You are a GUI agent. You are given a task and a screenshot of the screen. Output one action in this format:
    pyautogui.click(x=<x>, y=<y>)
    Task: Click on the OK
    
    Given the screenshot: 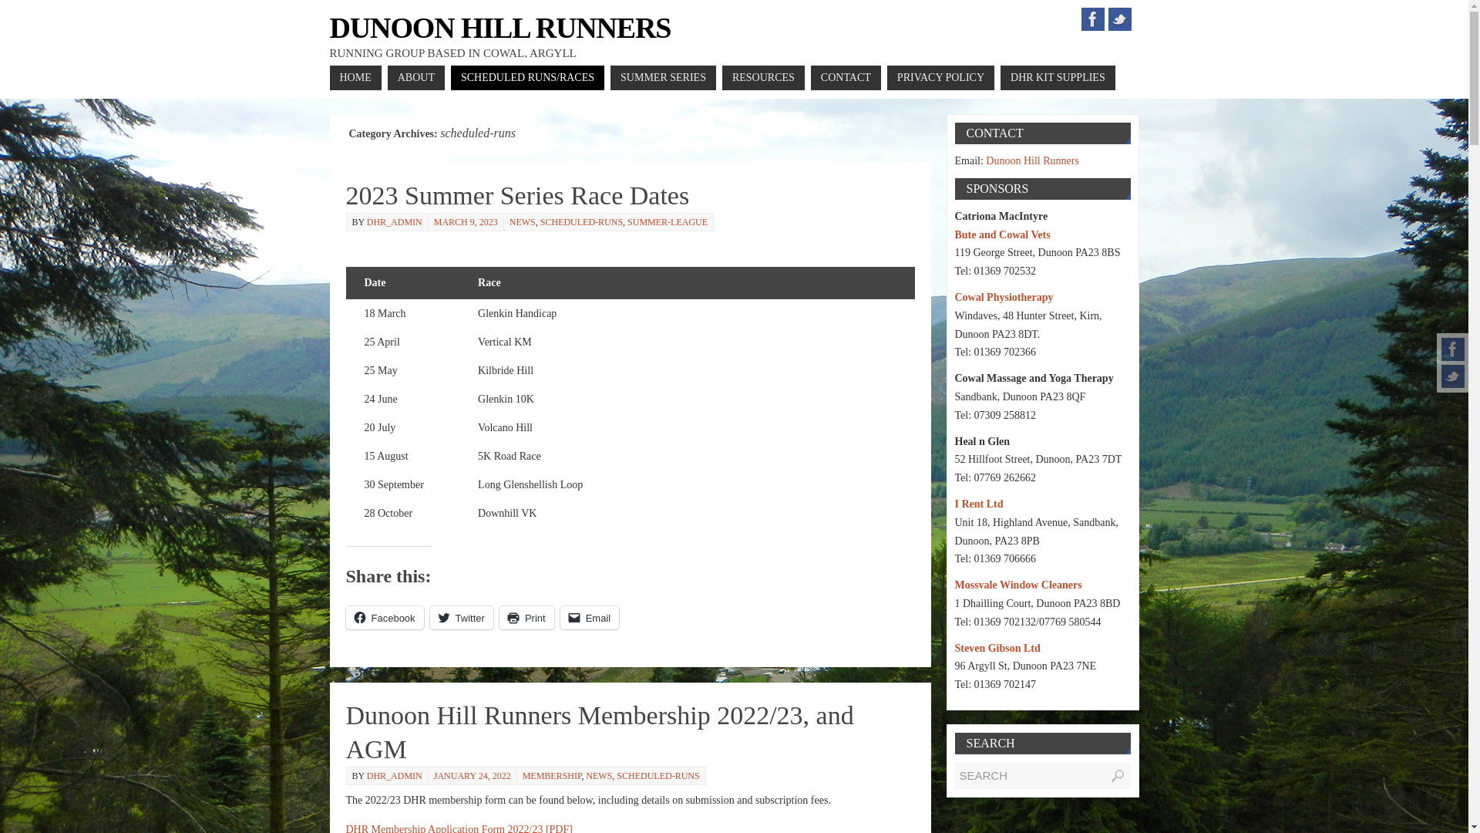 What is the action you would take?
    pyautogui.click(x=1118, y=776)
    